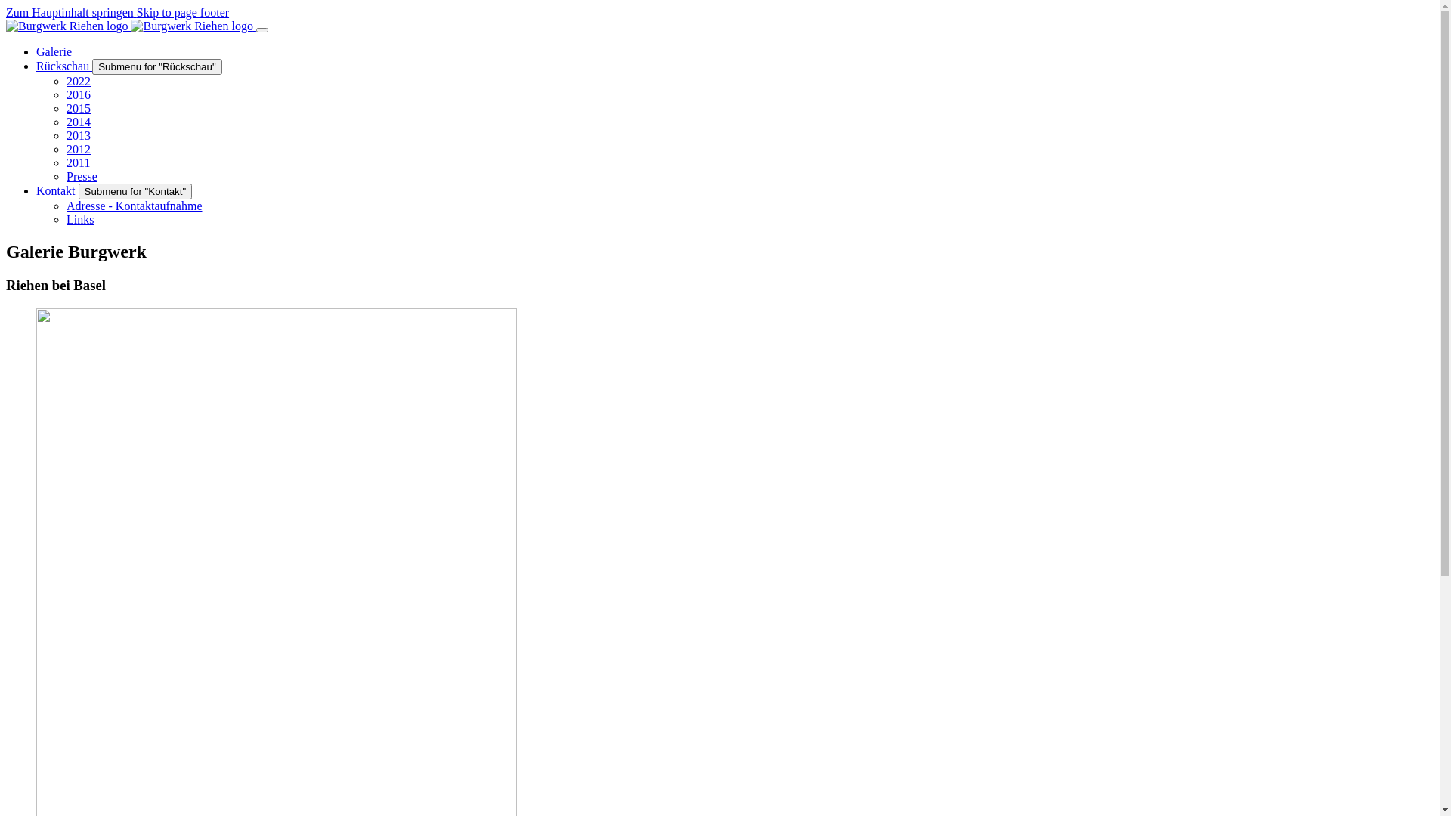 This screenshot has width=1451, height=816. I want to click on 2012, so click(79, 150).